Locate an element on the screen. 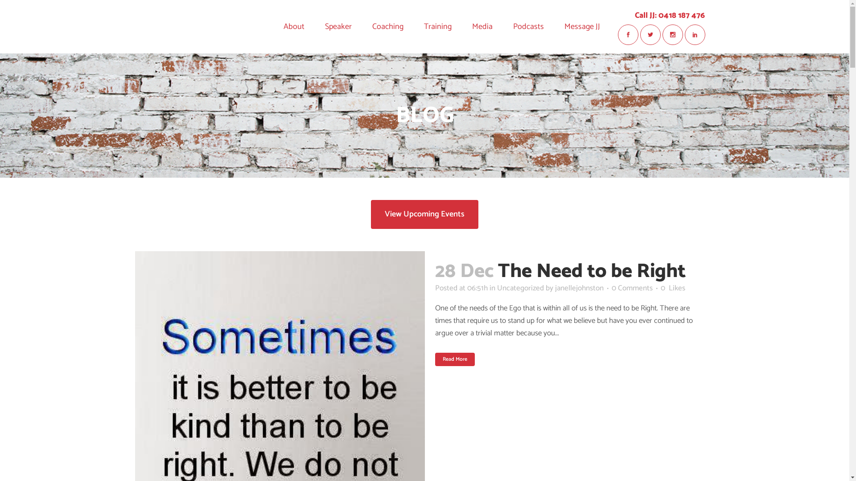 The height and width of the screenshot is (481, 856). 0 Comments is located at coordinates (632, 288).